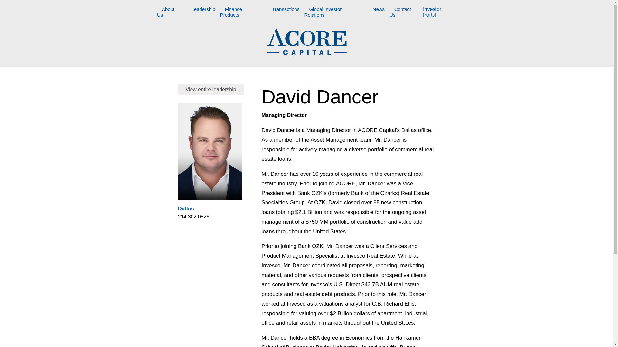  What do you see at coordinates (432, 12) in the screenshot?
I see `Investor Portal` at bounding box center [432, 12].